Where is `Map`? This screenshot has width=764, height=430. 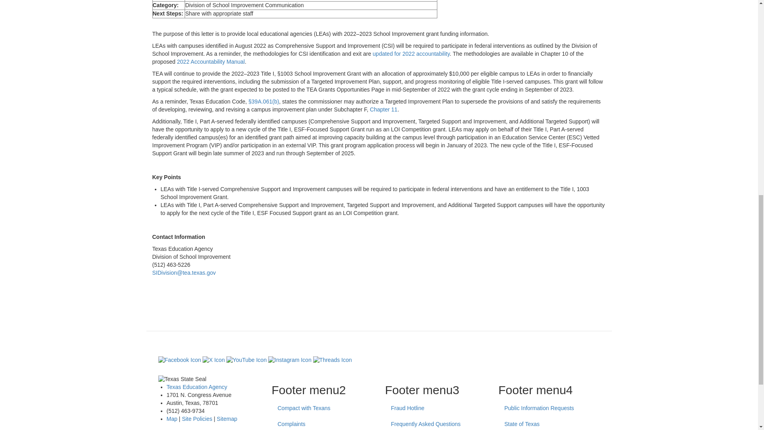 Map is located at coordinates (172, 419).